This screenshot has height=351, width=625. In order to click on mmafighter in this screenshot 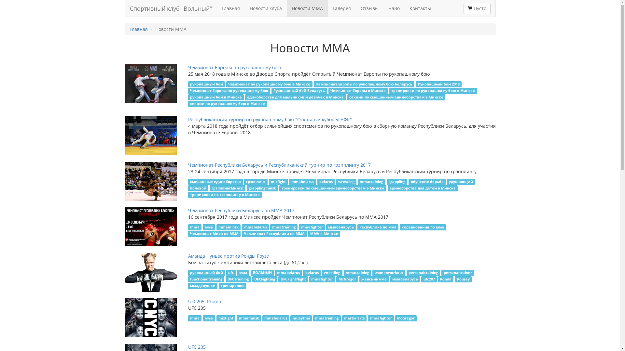, I will do `click(381, 318)`.